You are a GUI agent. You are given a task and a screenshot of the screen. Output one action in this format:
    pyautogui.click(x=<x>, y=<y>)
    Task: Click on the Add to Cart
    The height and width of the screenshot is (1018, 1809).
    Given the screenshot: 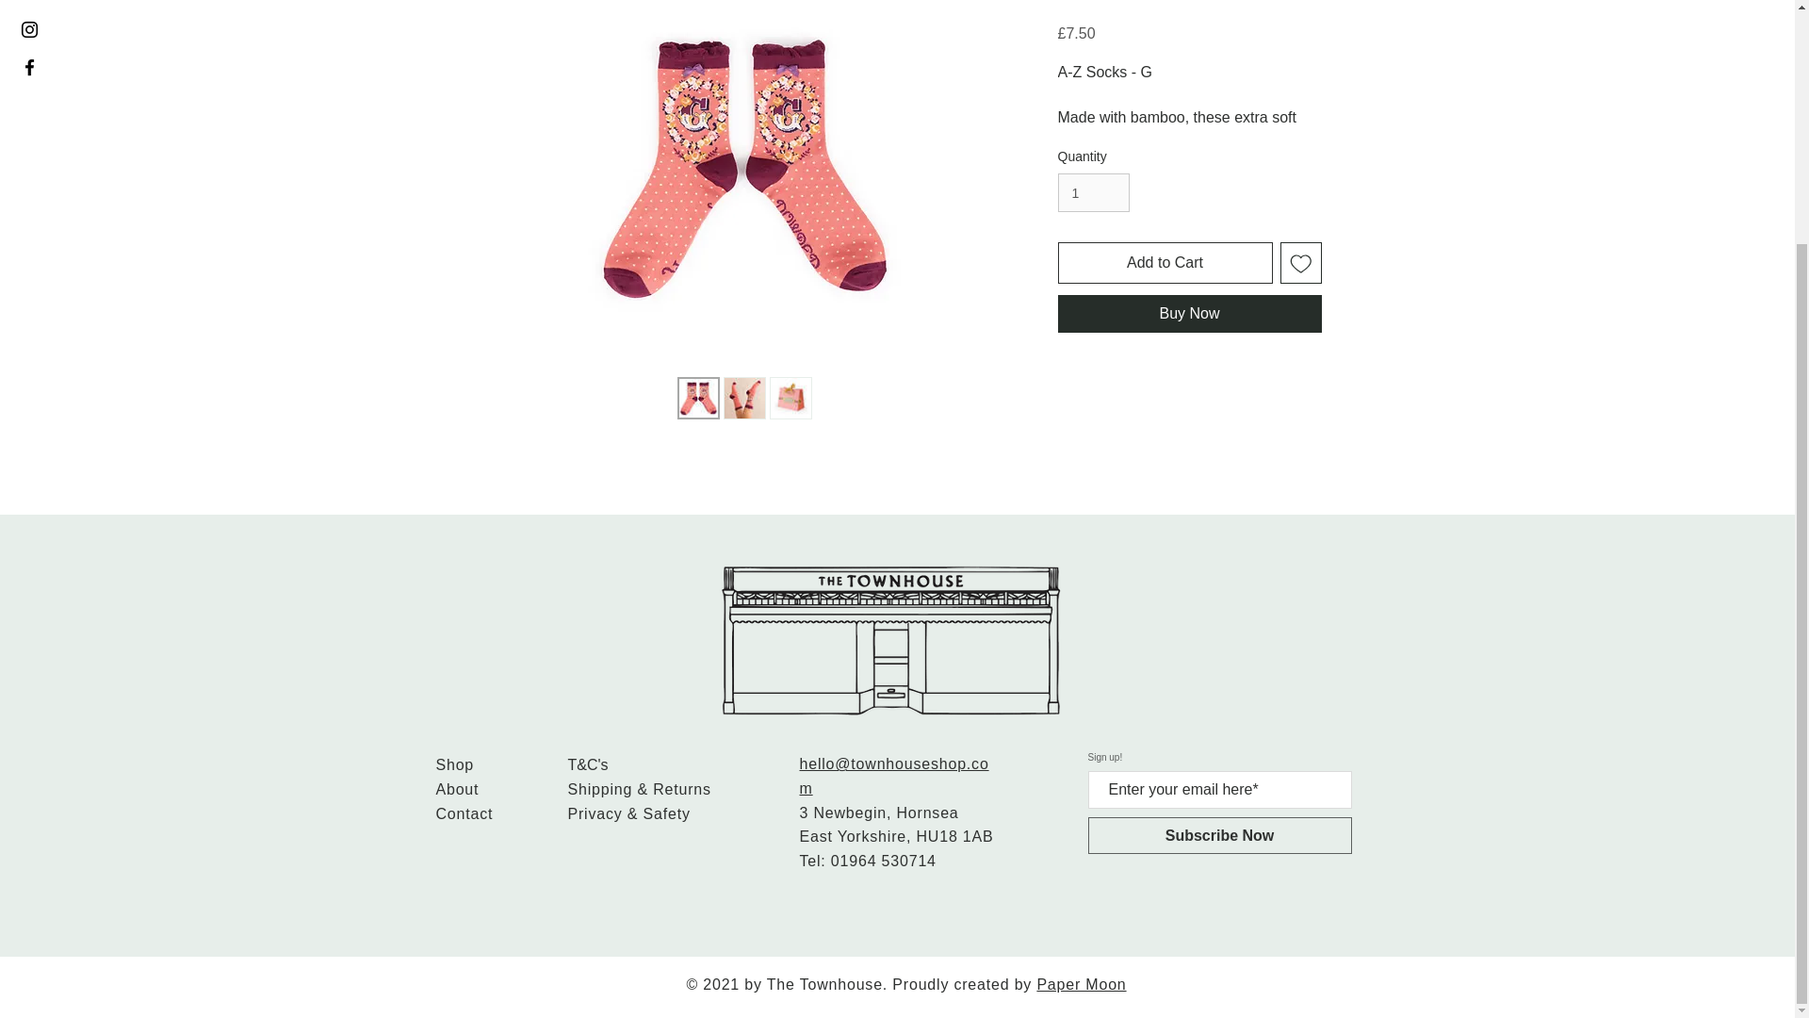 What is the action you would take?
    pyautogui.click(x=1164, y=263)
    